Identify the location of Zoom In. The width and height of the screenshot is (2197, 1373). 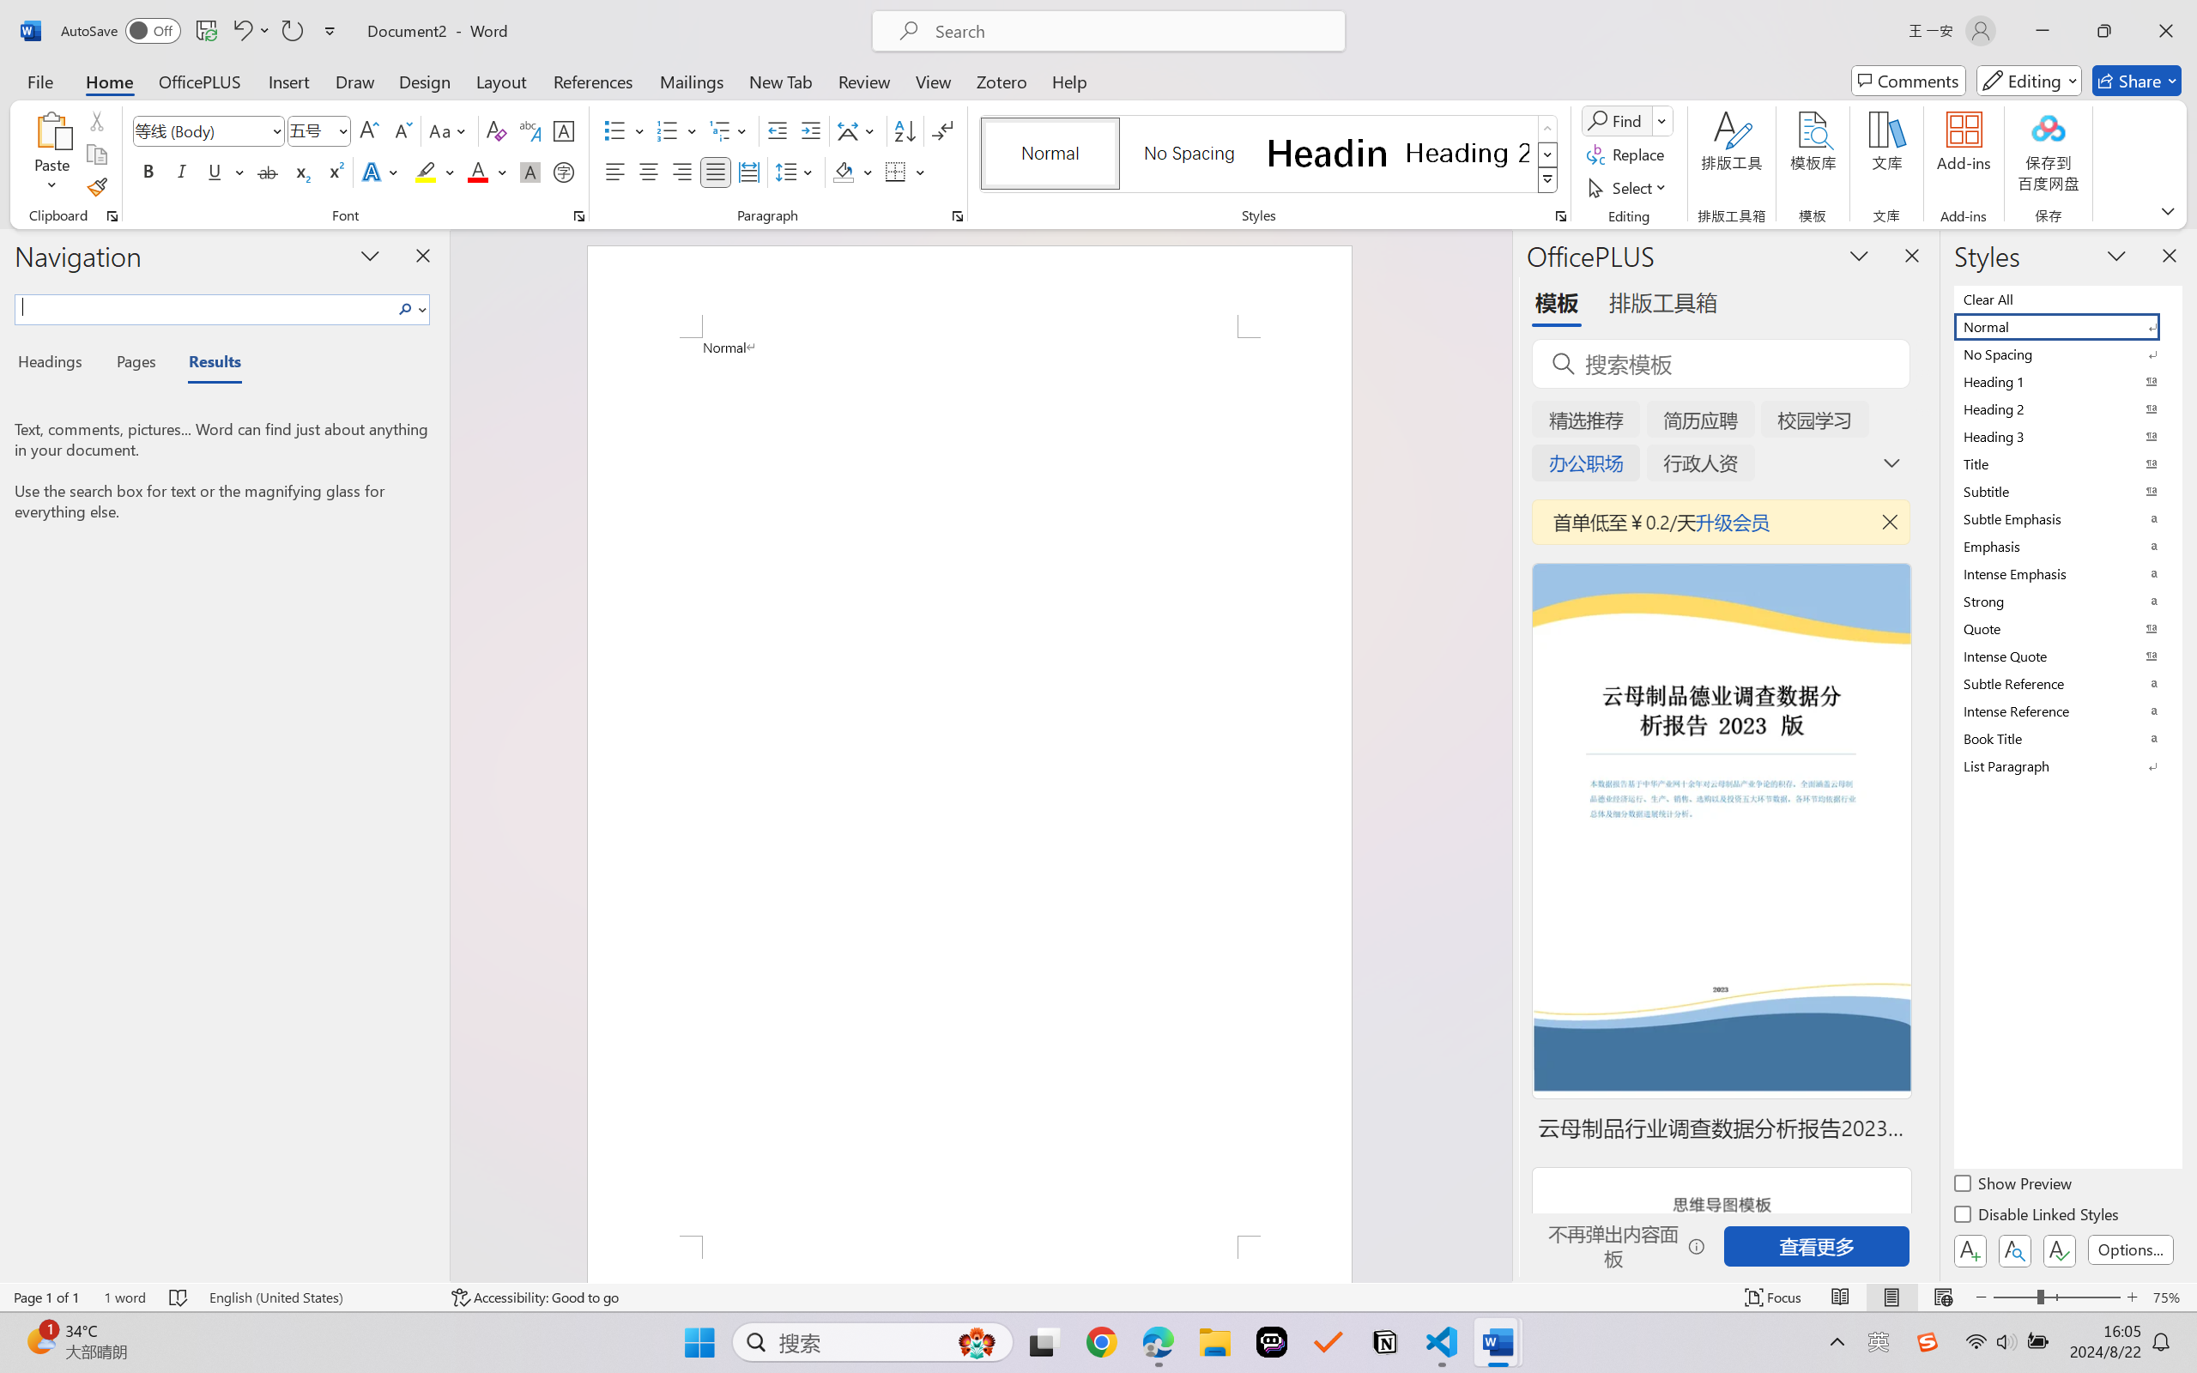
(2133, 1297).